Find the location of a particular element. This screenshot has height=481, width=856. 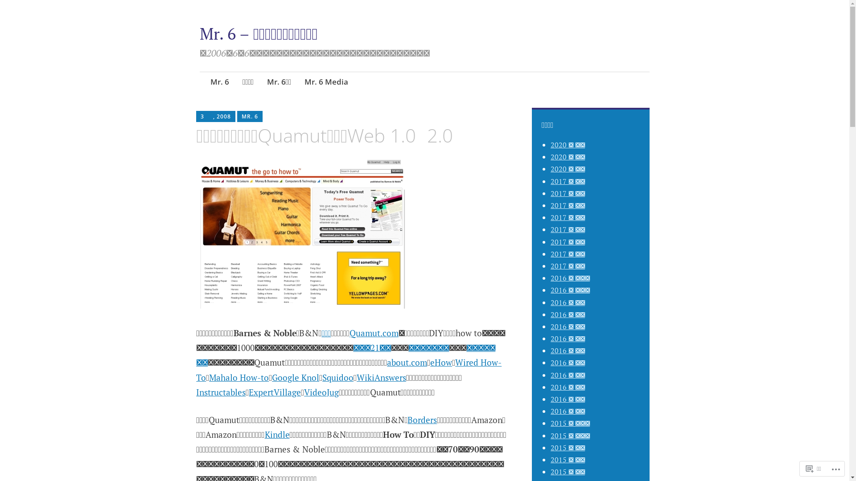

ExpertVillage is located at coordinates (275, 392).